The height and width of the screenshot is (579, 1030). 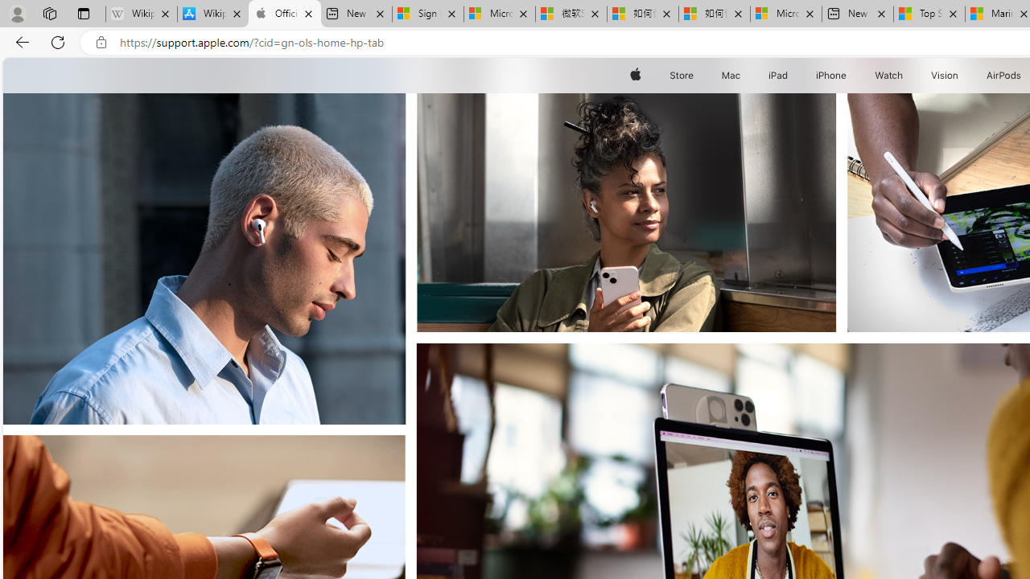 What do you see at coordinates (962, 76) in the screenshot?
I see `Class: globalnav-submenu-trigger-item` at bounding box center [962, 76].